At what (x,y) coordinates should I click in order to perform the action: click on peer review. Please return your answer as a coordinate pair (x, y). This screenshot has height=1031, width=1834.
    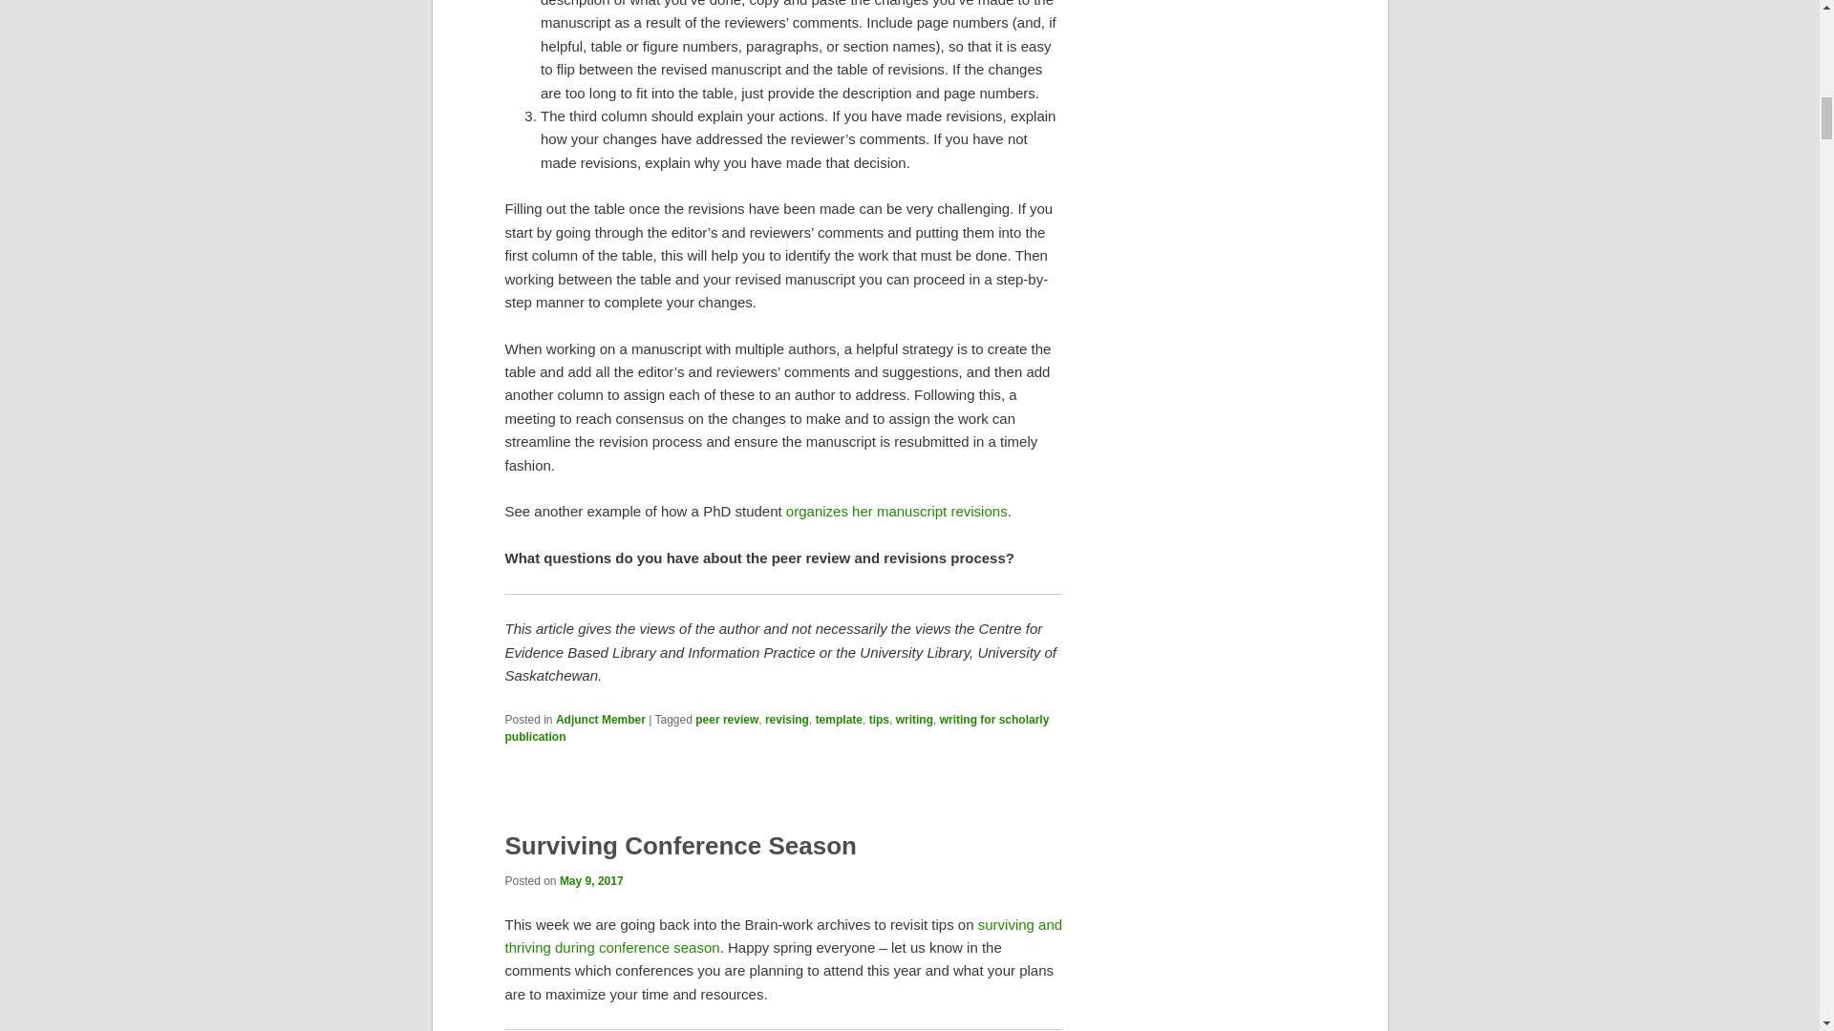
    Looking at the image, I should click on (726, 720).